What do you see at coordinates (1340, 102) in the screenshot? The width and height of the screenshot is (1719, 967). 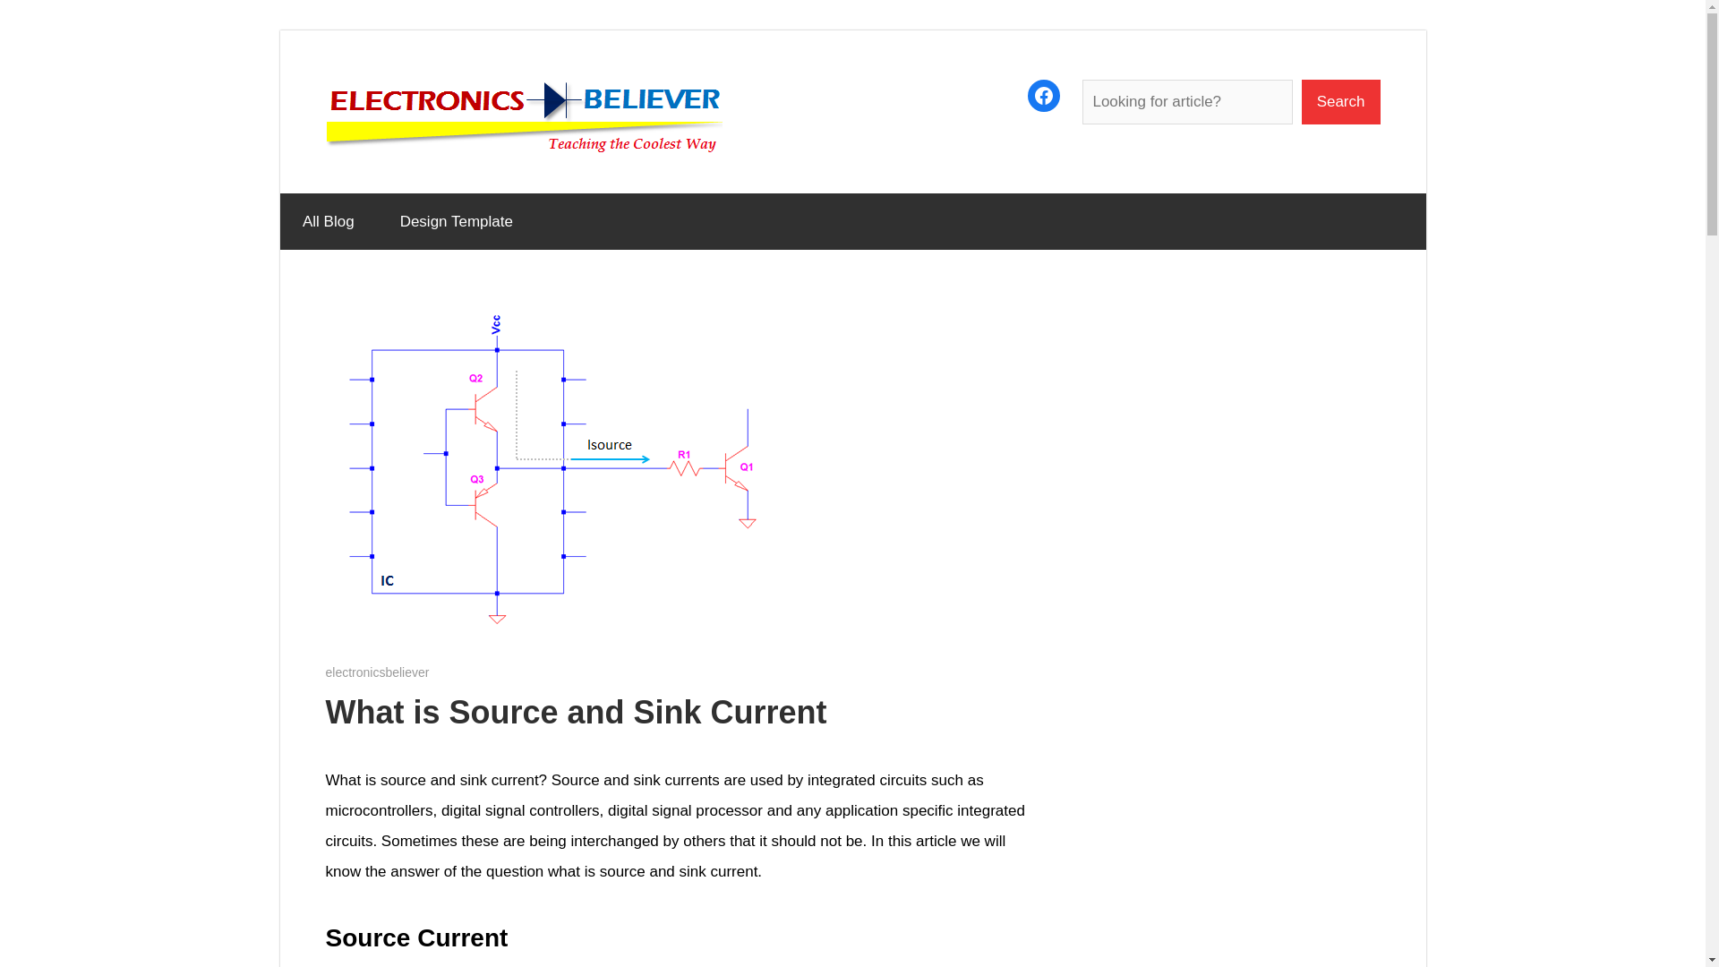 I see `Search` at bounding box center [1340, 102].